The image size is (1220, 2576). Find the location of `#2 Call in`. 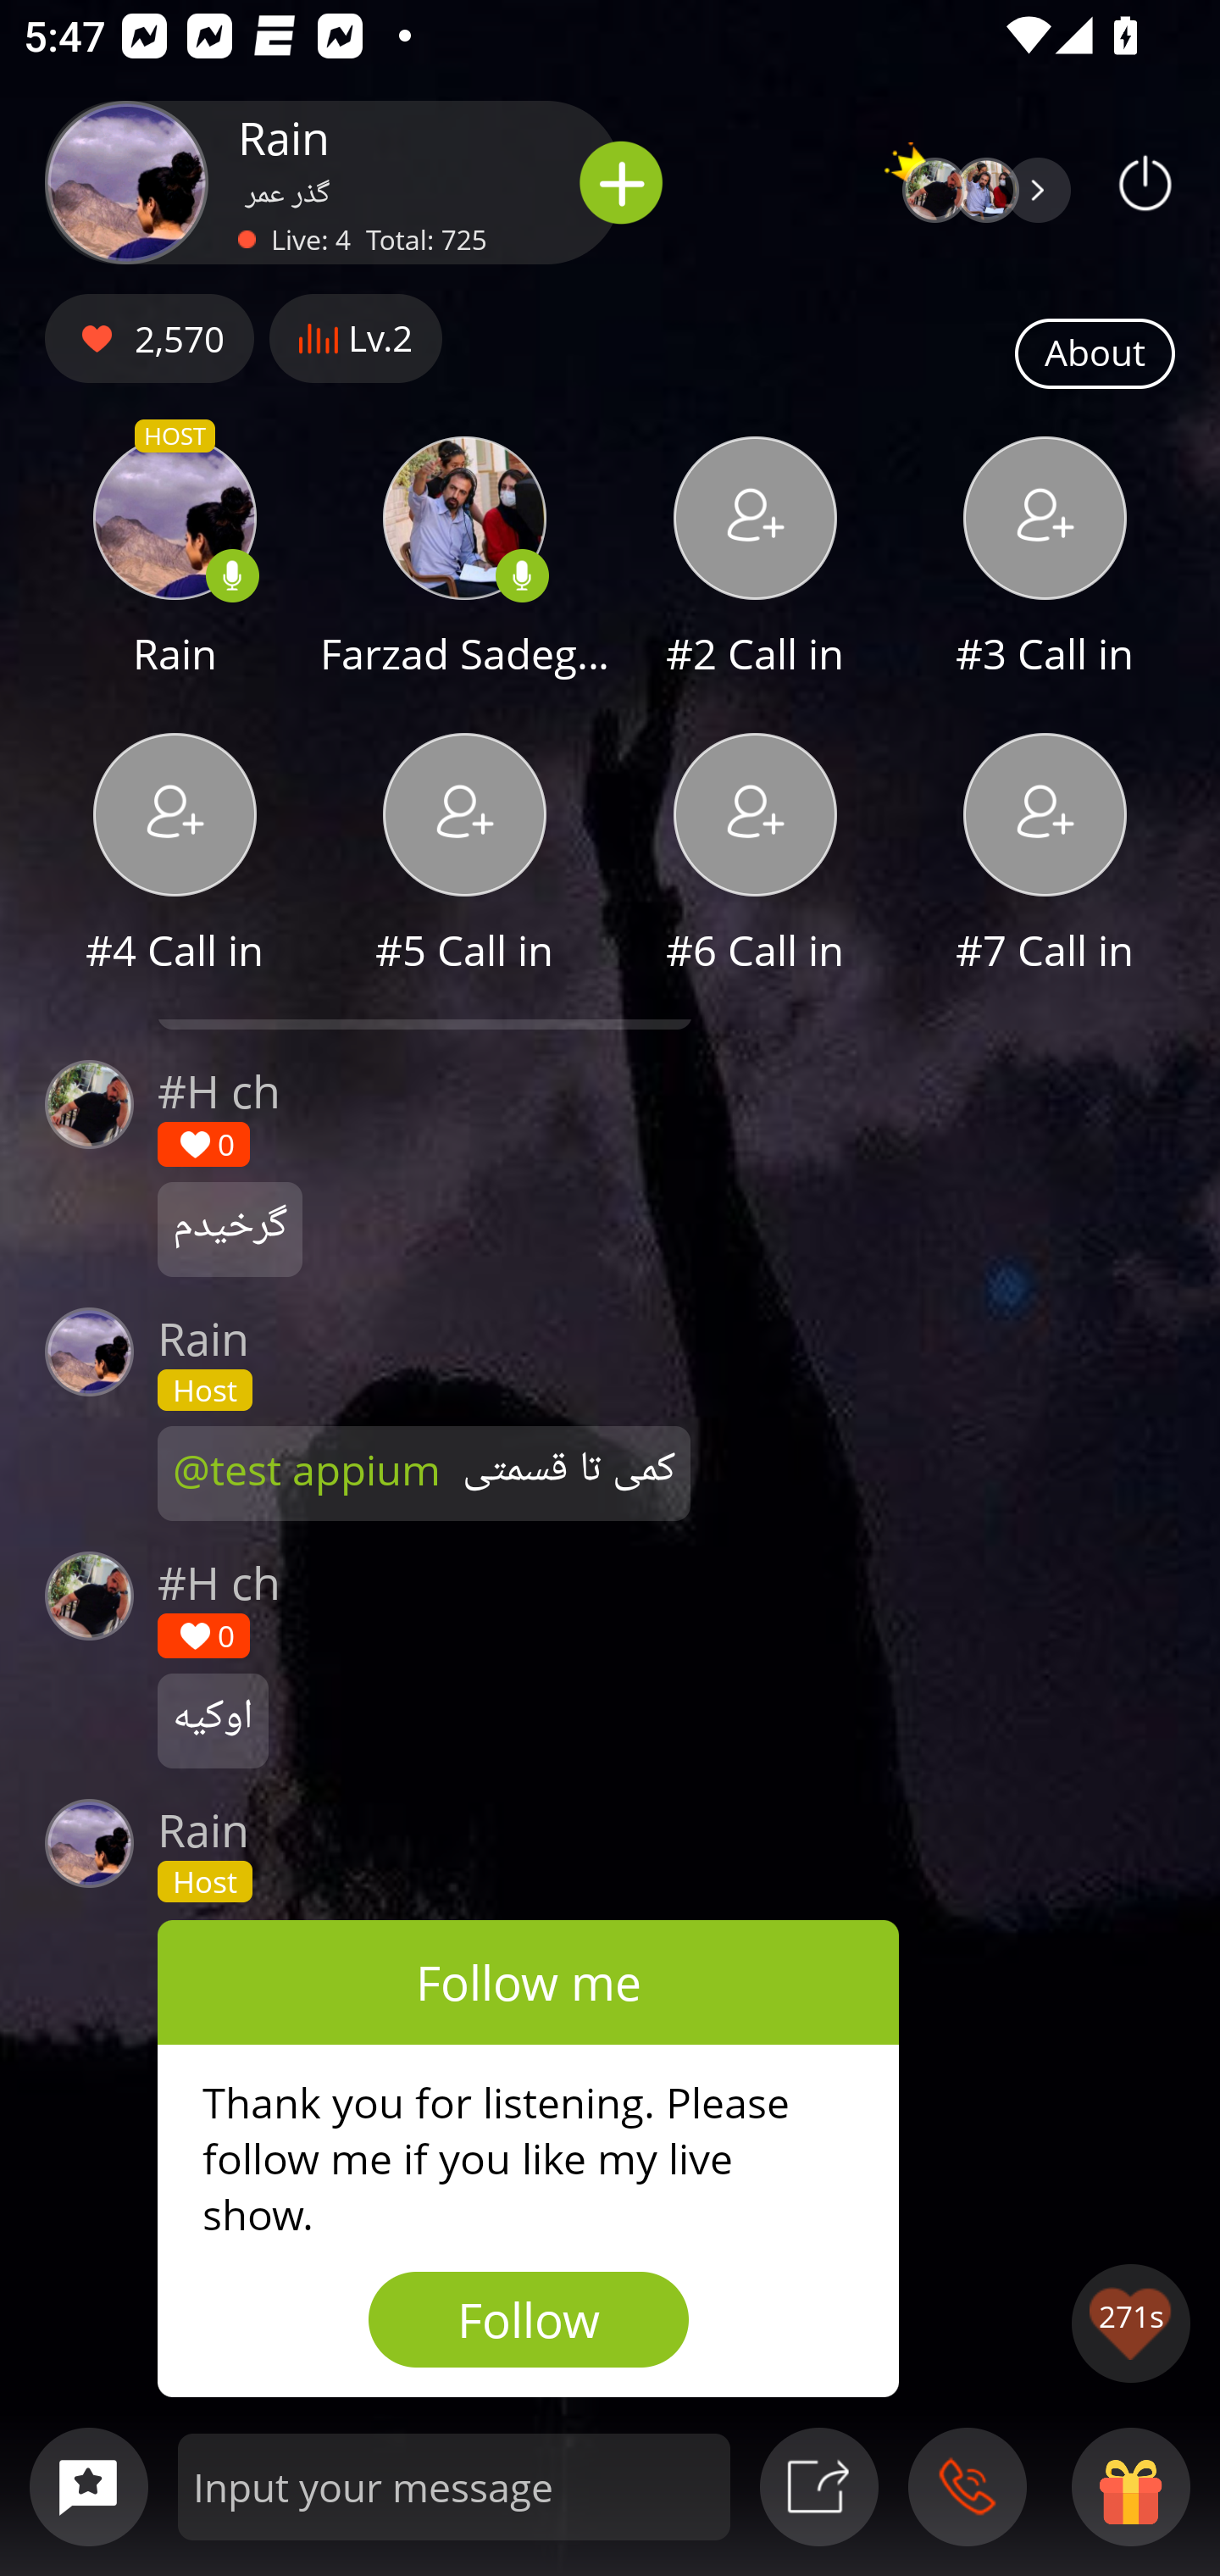

#2 Call in is located at coordinates (755, 560).